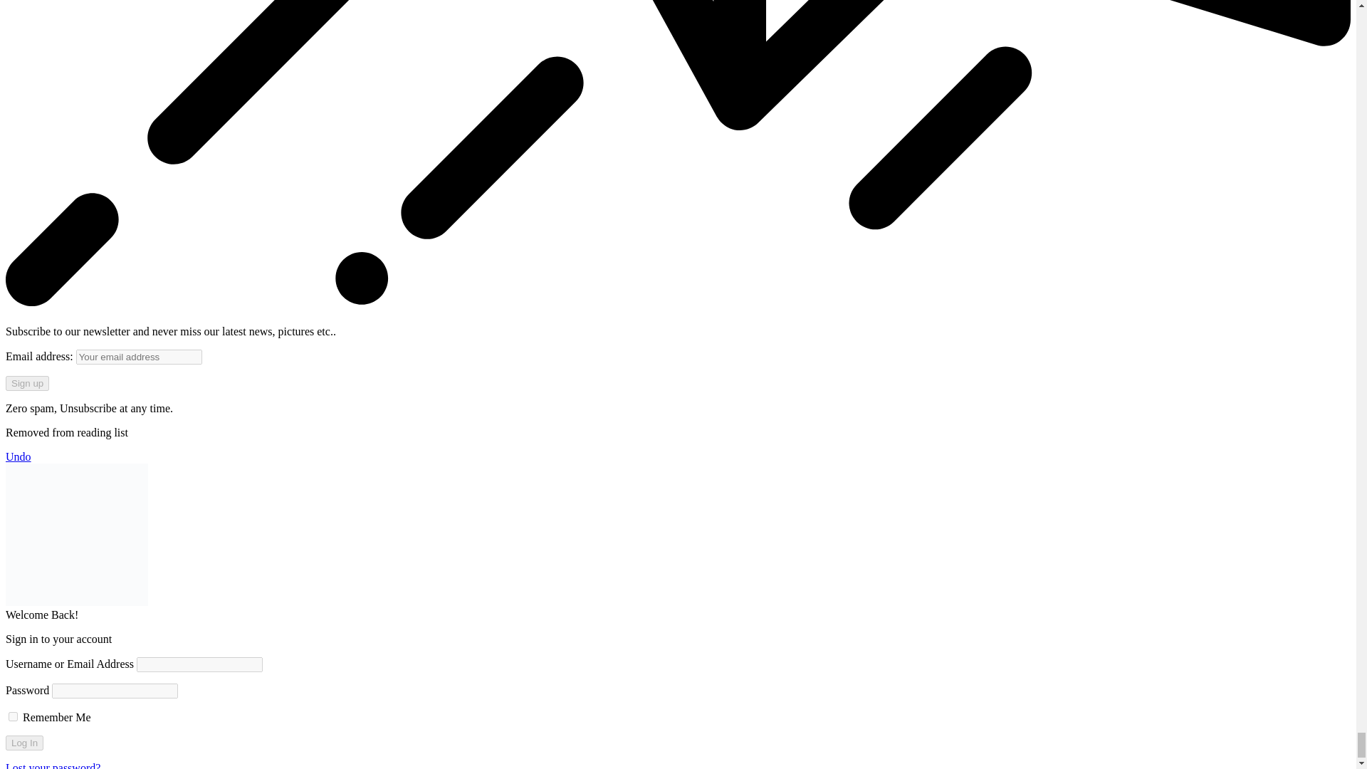 The height and width of the screenshot is (769, 1367). Describe the element at coordinates (27, 383) in the screenshot. I see `Sign up` at that location.